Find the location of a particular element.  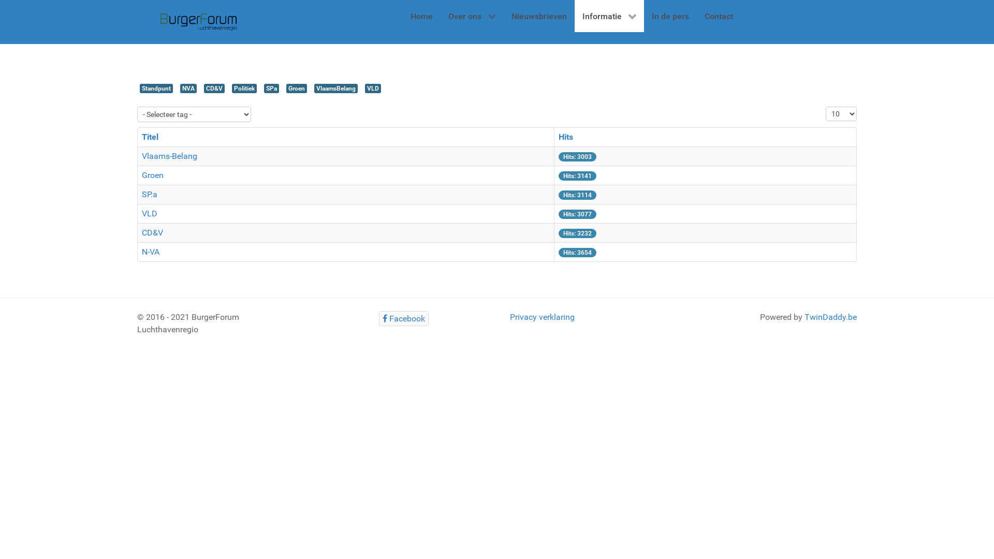

Hits is located at coordinates (566, 137).